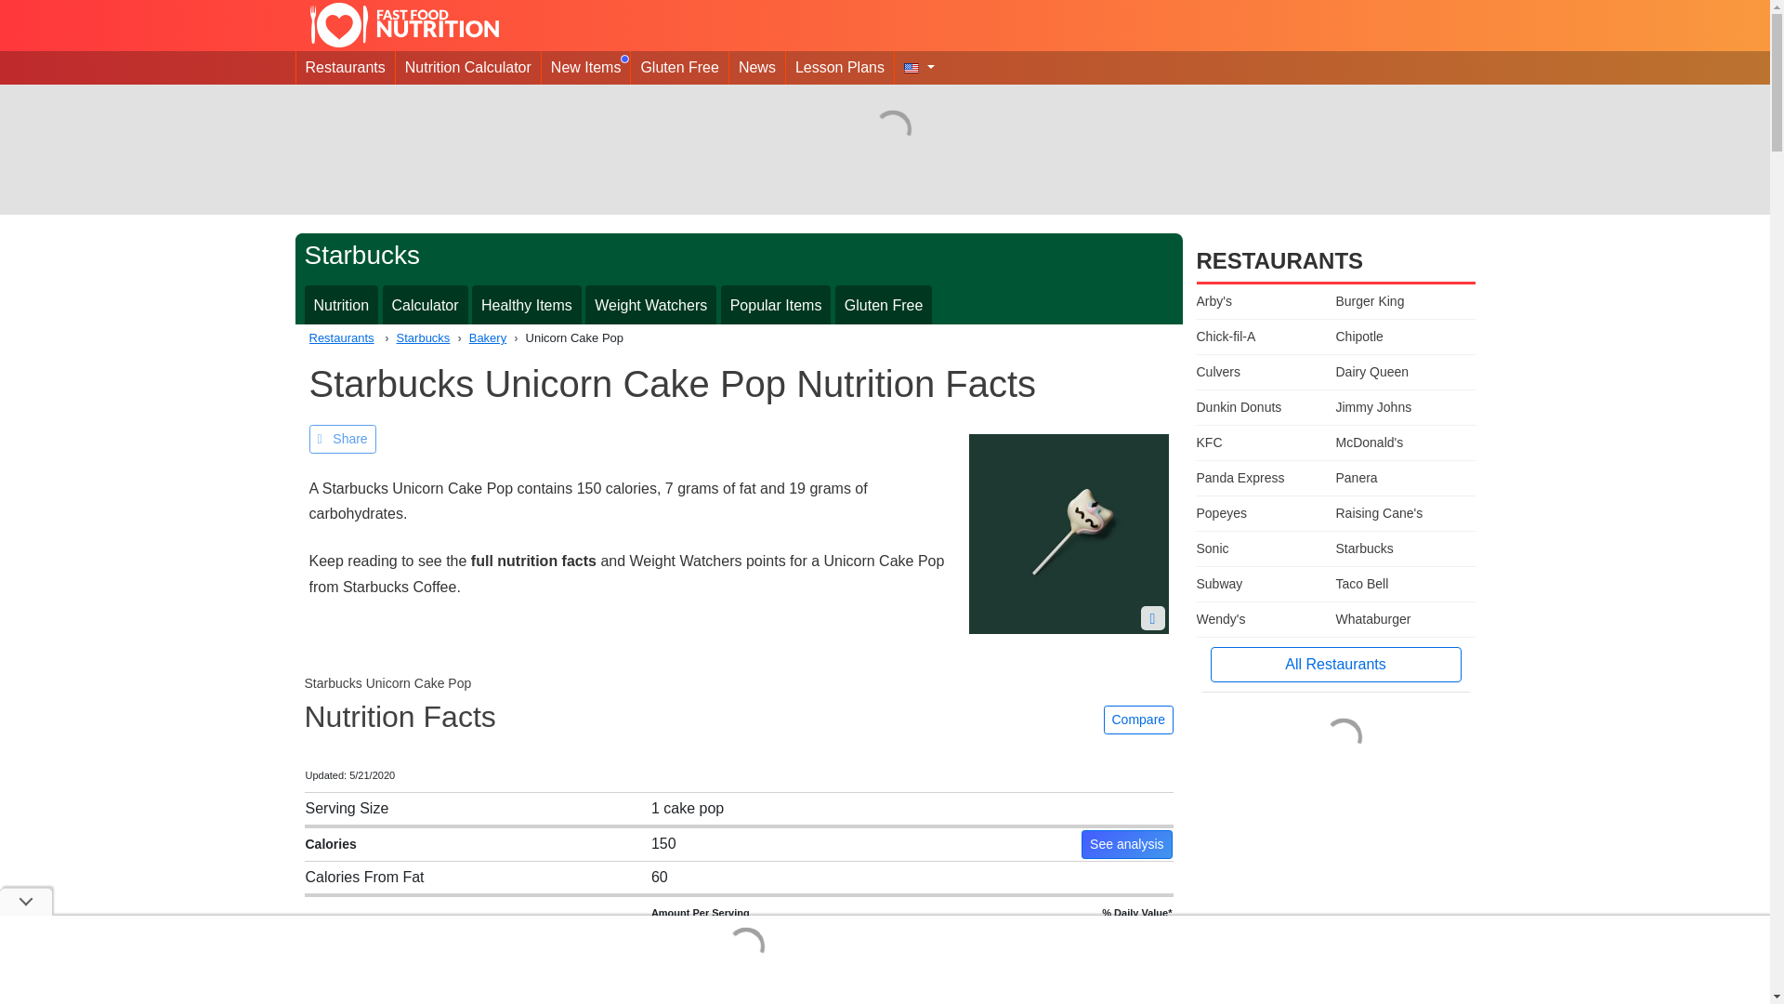 The height and width of the screenshot is (1004, 1784). What do you see at coordinates (756, 67) in the screenshot?
I see `Fast Food Nutrition News` at bounding box center [756, 67].